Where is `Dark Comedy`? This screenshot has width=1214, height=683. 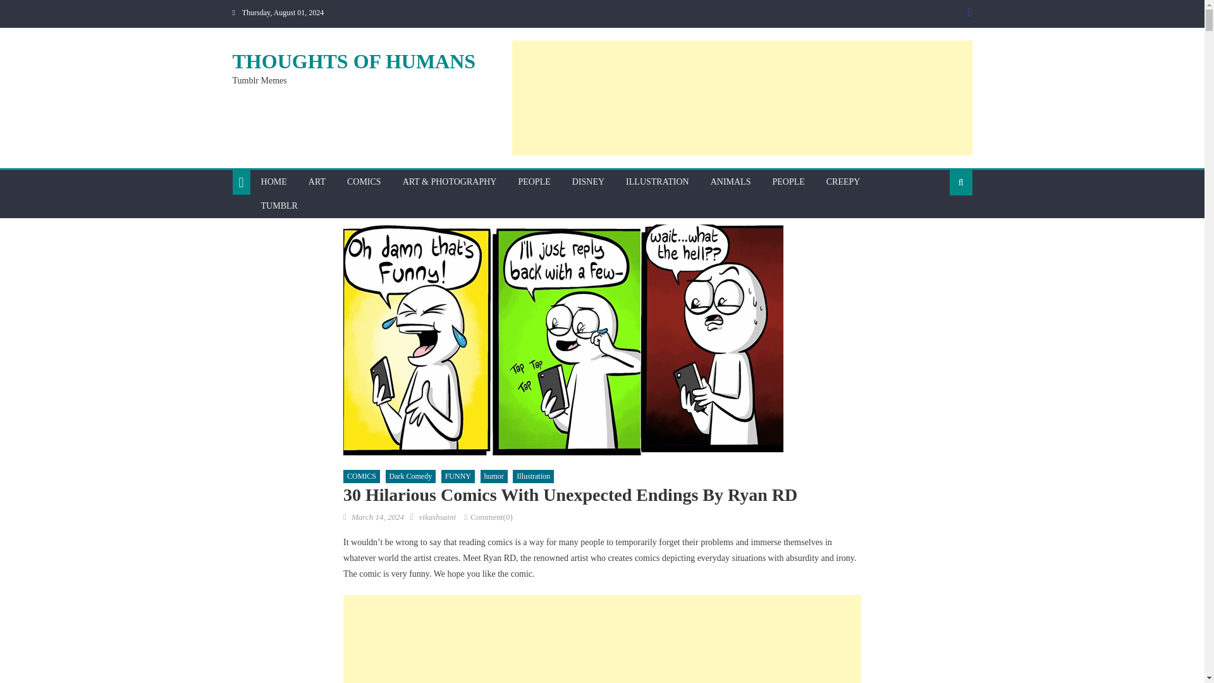 Dark Comedy is located at coordinates (411, 477).